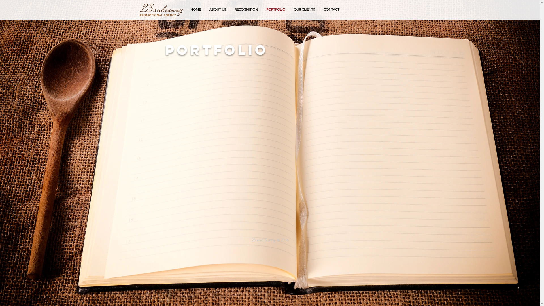 The height and width of the screenshot is (306, 544). What do you see at coordinates (195, 10) in the screenshot?
I see `HOME` at bounding box center [195, 10].